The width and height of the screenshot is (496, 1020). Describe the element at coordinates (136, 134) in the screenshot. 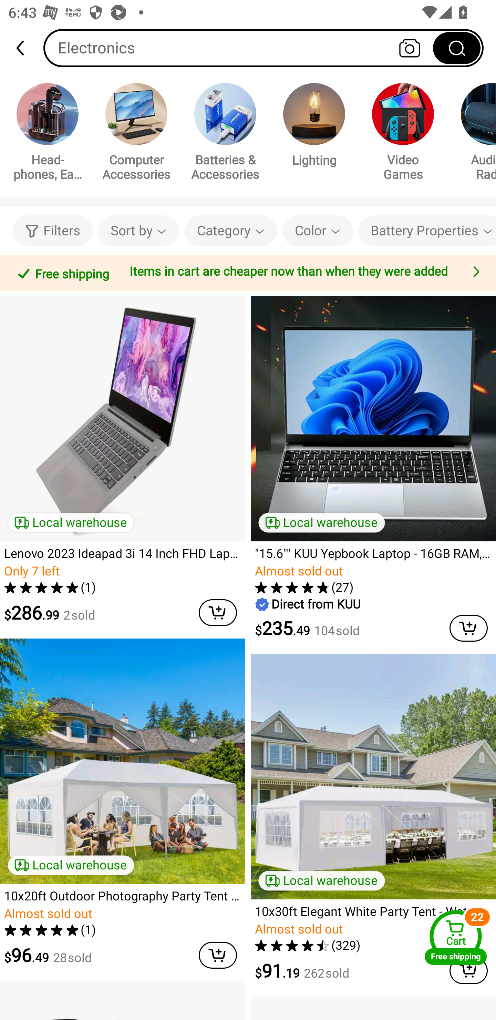

I see `Computer Accessories` at that location.